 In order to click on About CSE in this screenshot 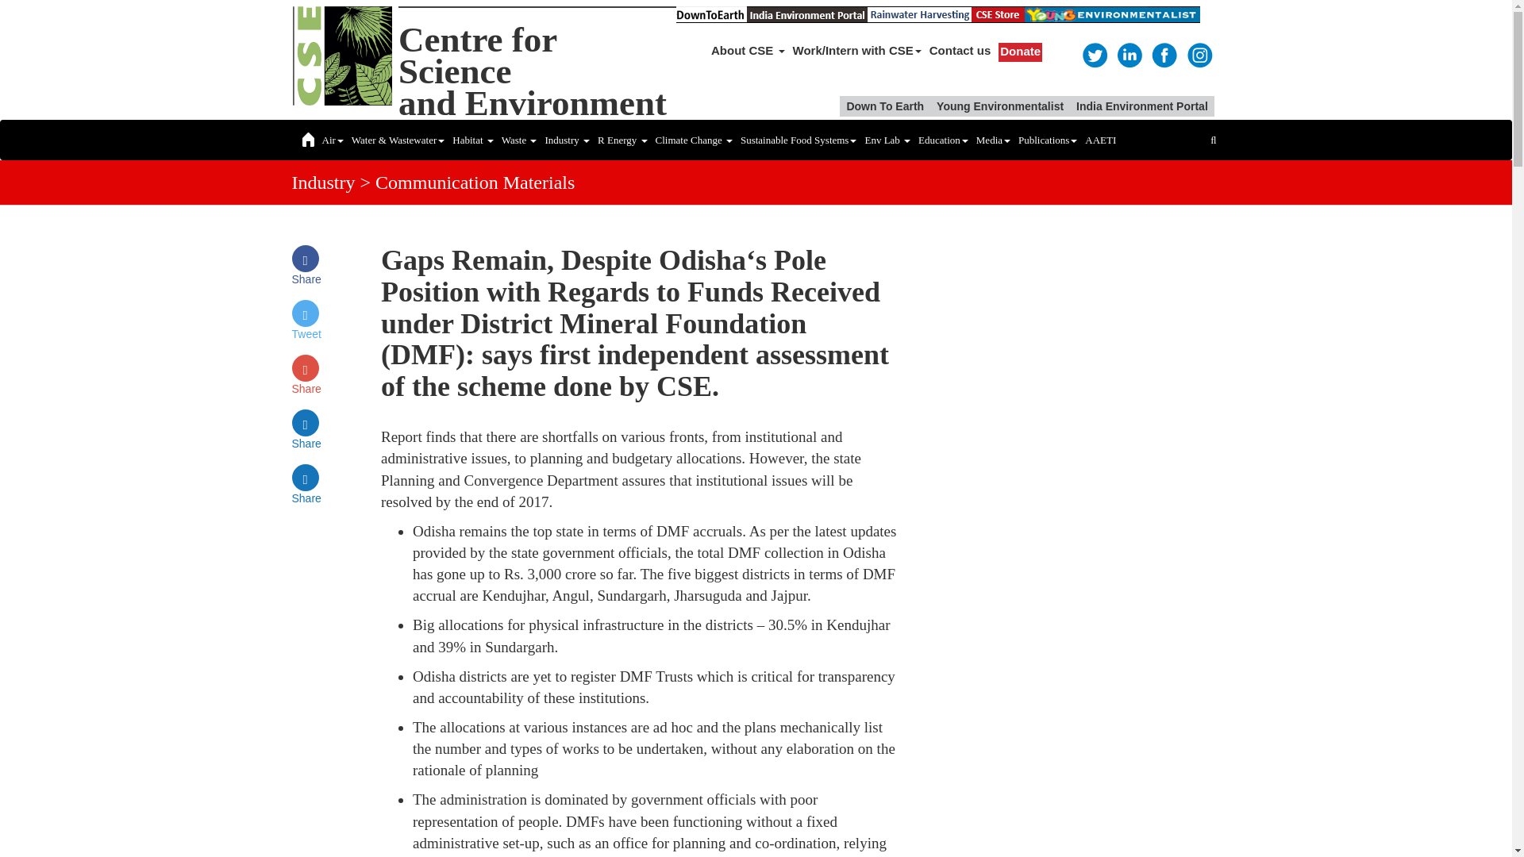, I will do `click(532, 71)`.